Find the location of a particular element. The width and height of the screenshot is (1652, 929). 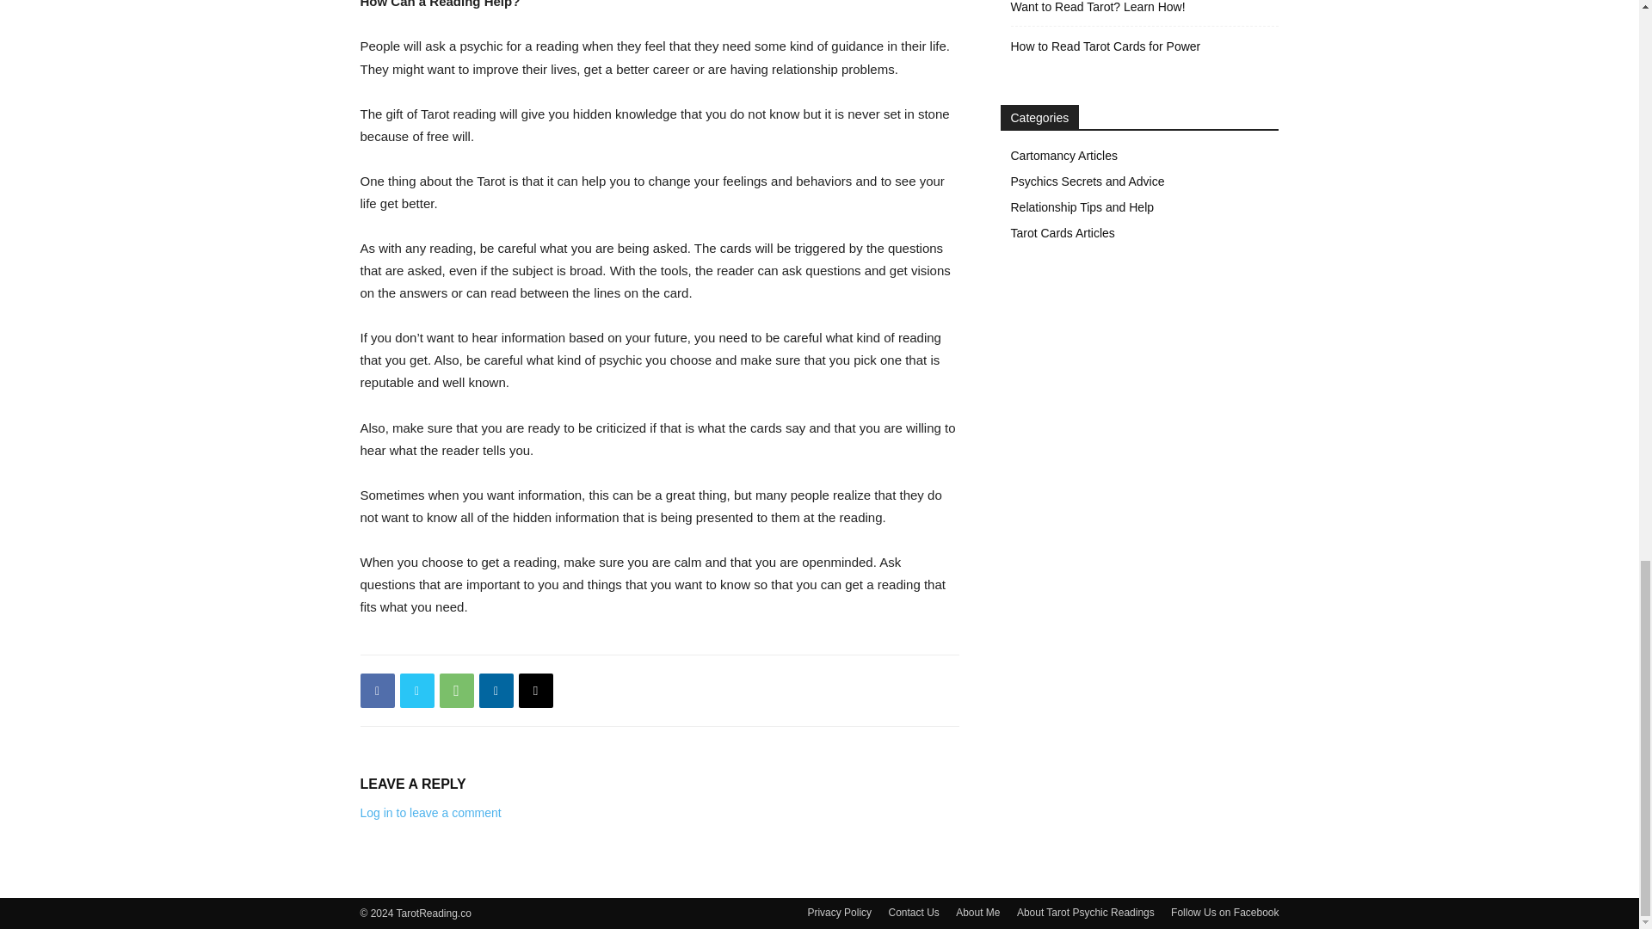

Twitter is located at coordinates (416, 690).